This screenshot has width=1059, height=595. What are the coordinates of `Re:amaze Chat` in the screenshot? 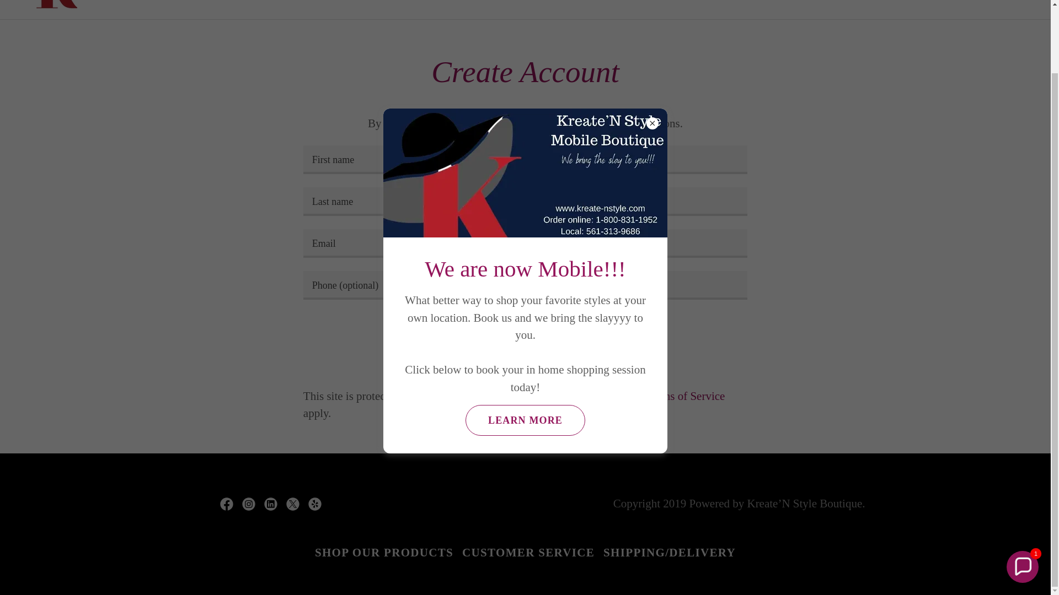 It's located at (944, 411).